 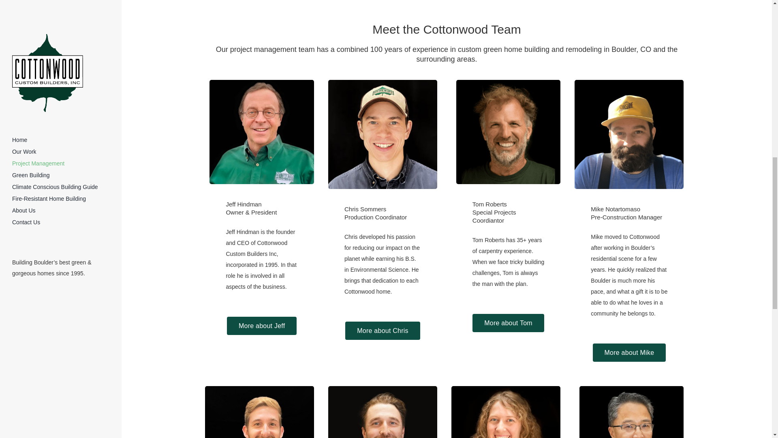 I want to click on More about Jeff, so click(x=262, y=326).